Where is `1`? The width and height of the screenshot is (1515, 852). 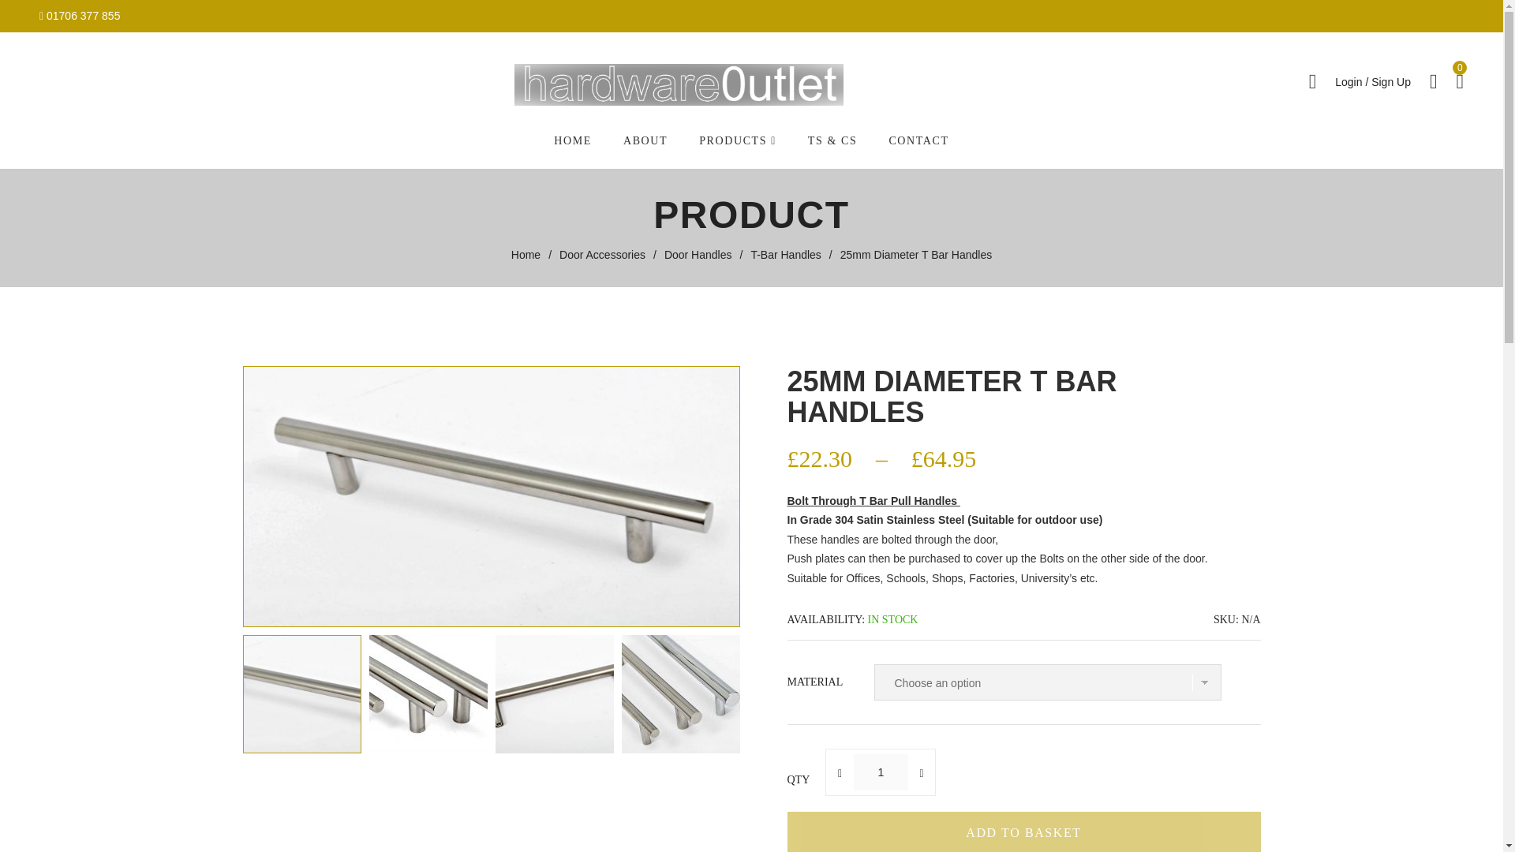
1 is located at coordinates (881, 772).